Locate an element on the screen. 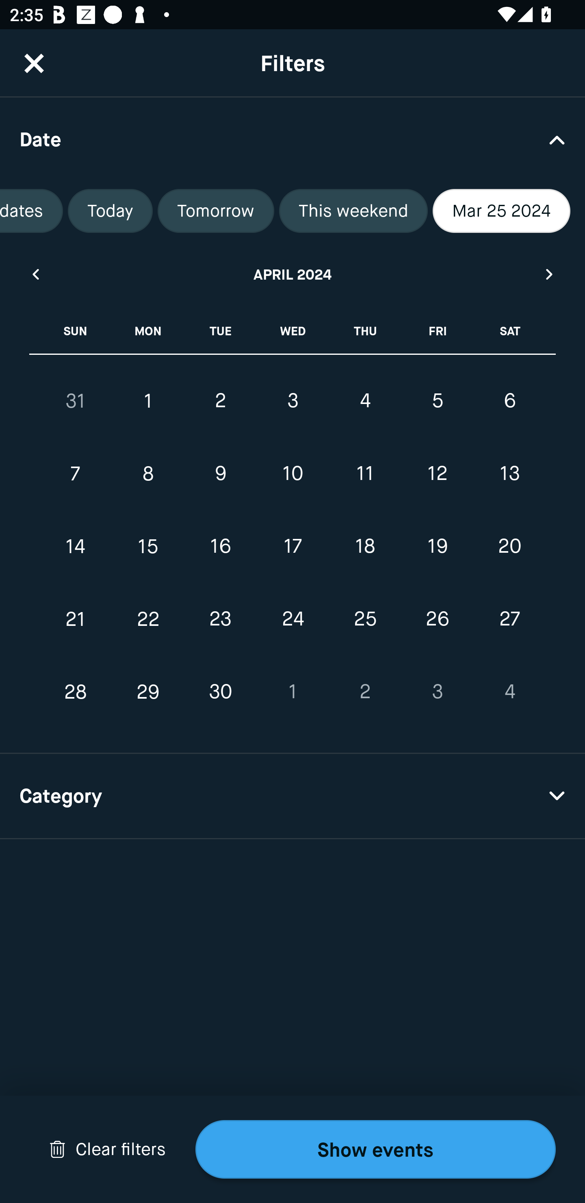 This screenshot has height=1203, width=585. CloseButton is located at coordinates (34, 63).